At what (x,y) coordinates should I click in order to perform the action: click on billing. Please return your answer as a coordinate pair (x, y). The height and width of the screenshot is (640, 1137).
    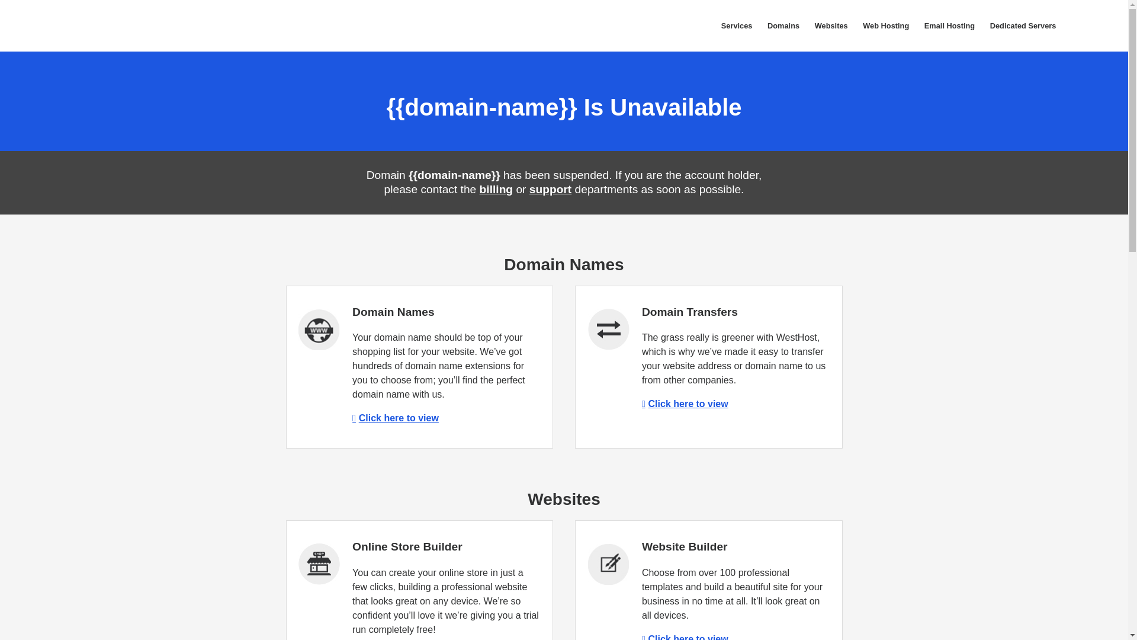
    Looking at the image, I should click on (496, 189).